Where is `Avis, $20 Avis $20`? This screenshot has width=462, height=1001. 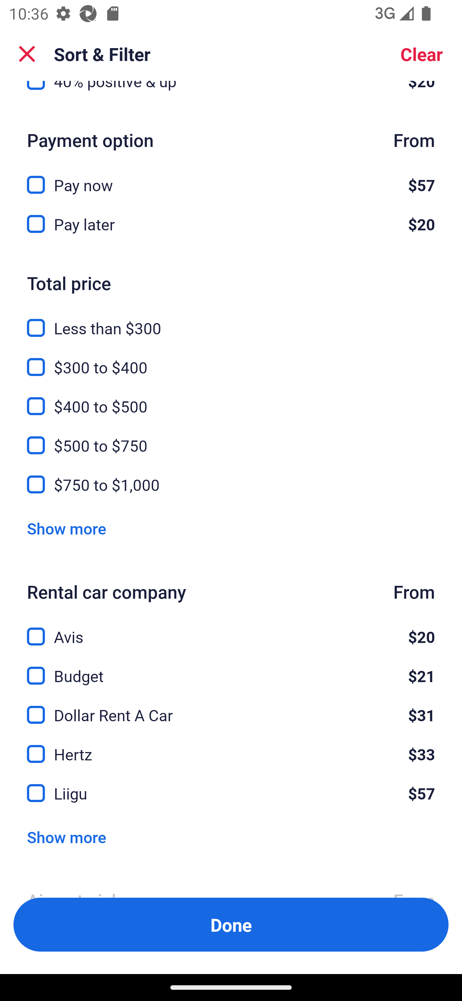 Avis, $20 Avis $20 is located at coordinates (231, 629).